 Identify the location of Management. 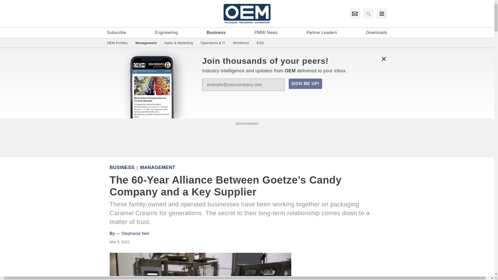
(157, 167).